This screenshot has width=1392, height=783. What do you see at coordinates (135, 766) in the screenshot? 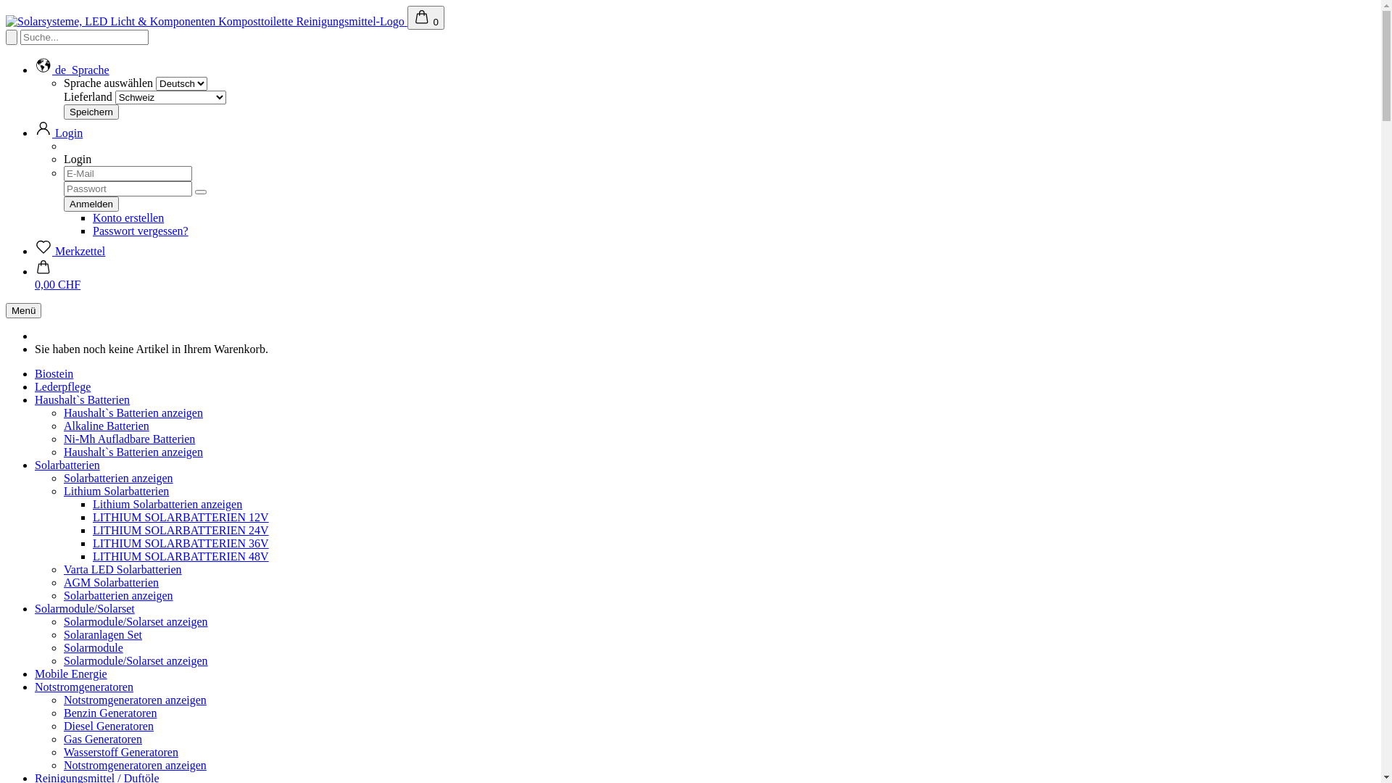
I see `Notstromgeneratoren anzeigen` at bounding box center [135, 766].